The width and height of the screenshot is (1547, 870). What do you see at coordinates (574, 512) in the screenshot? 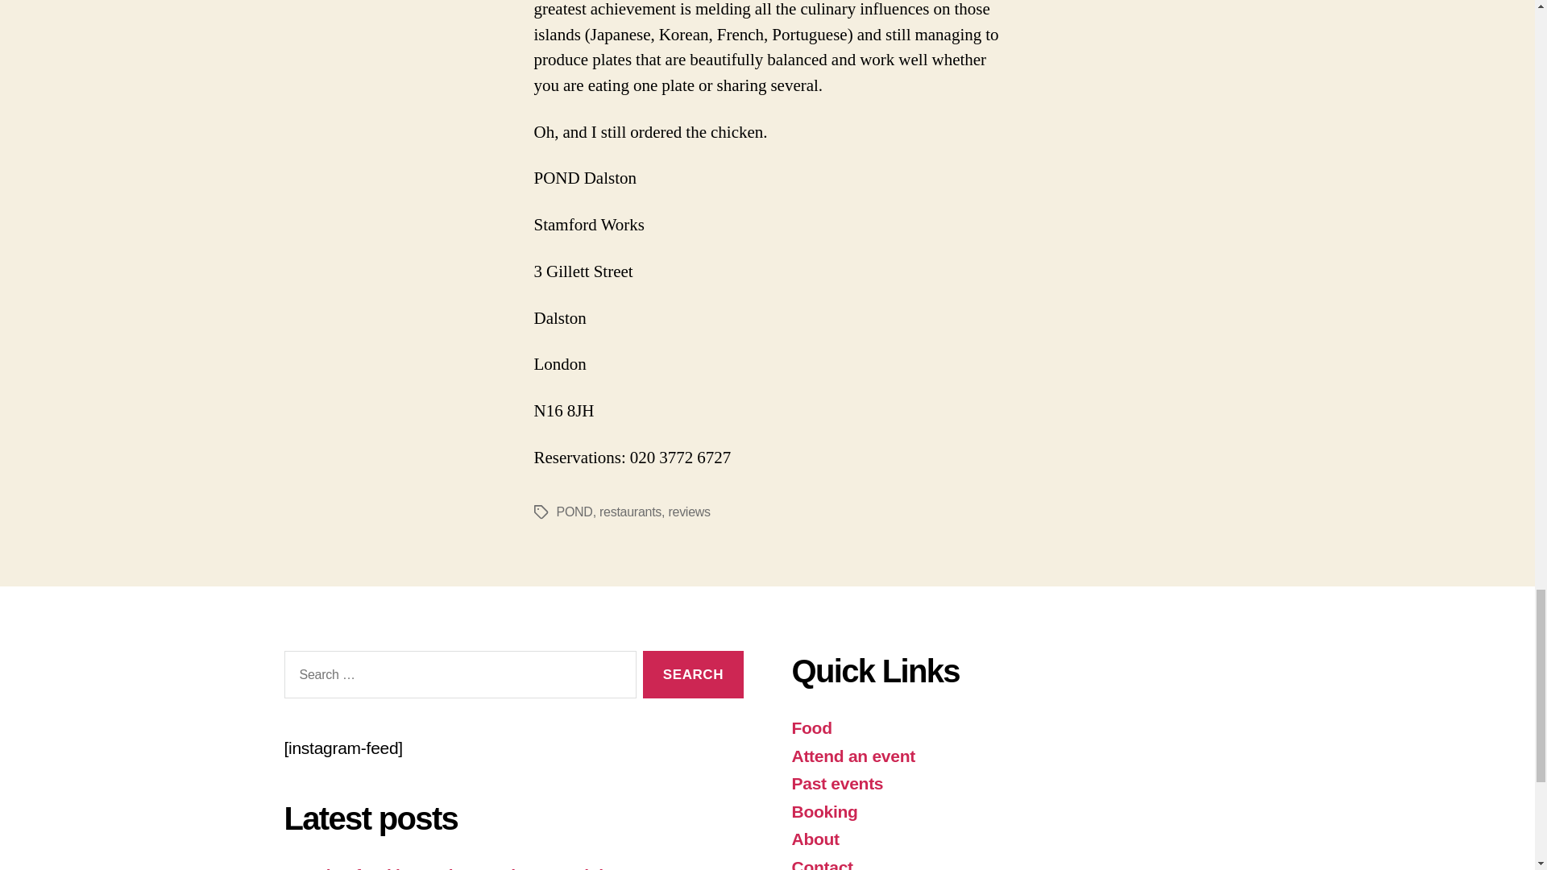
I see `POND` at bounding box center [574, 512].